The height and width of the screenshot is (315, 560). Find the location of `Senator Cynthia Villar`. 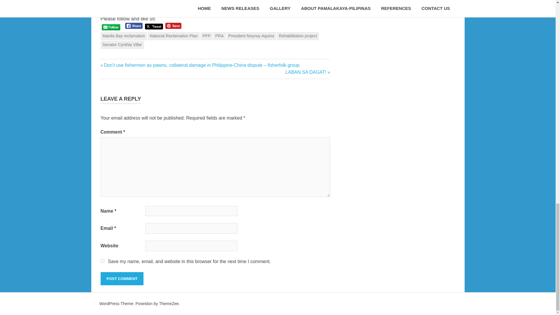

Senator Cynthia Villar is located at coordinates (122, 45).